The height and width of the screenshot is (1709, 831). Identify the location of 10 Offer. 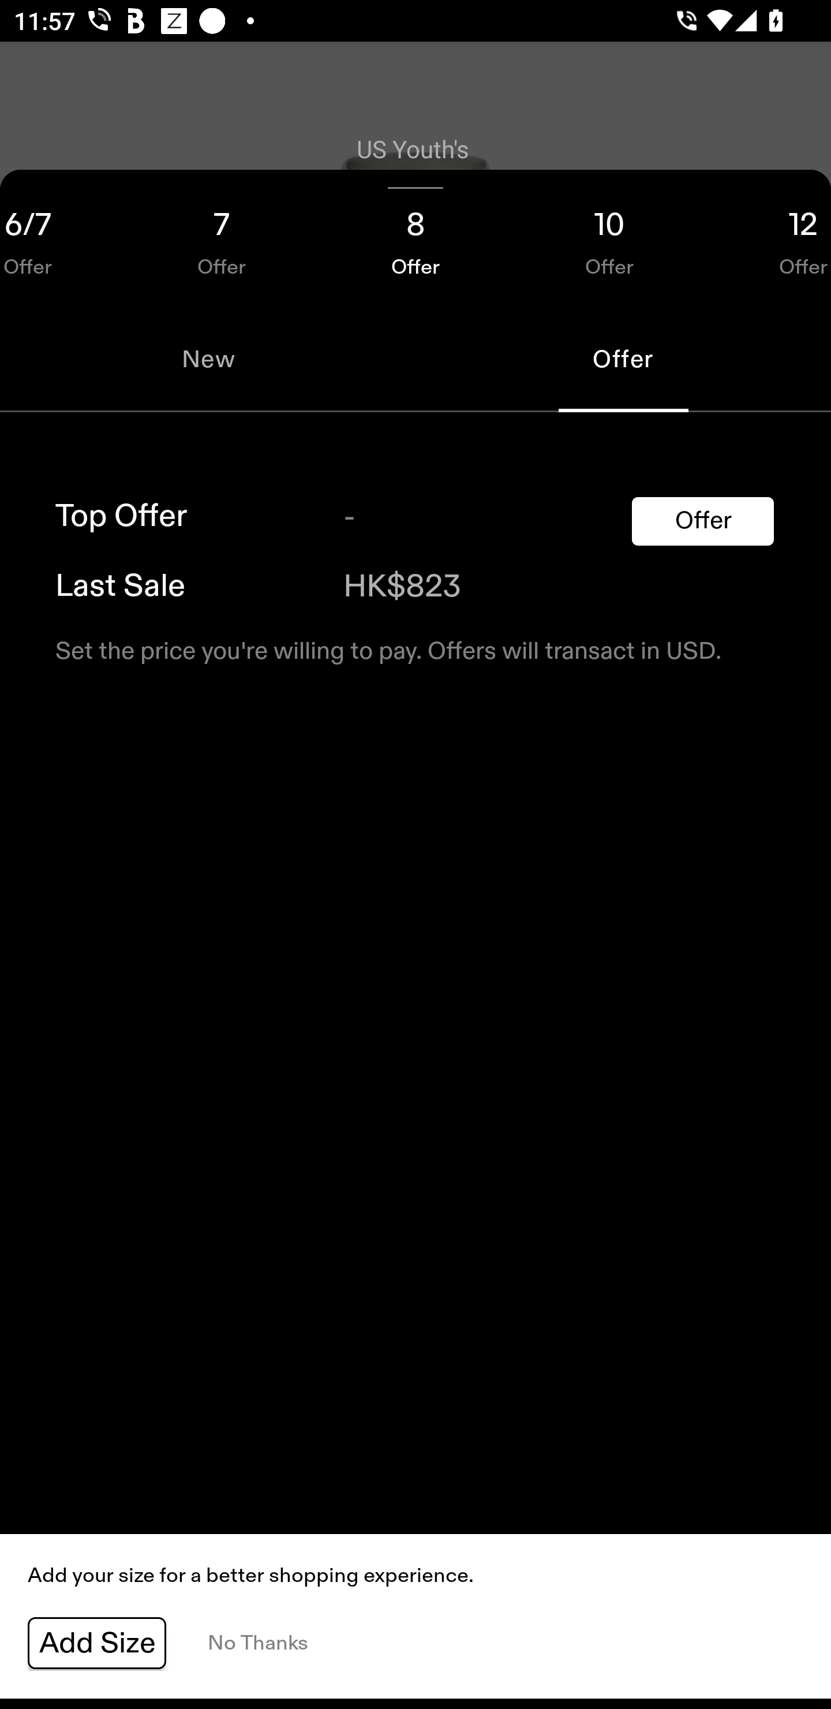
(609, 238).